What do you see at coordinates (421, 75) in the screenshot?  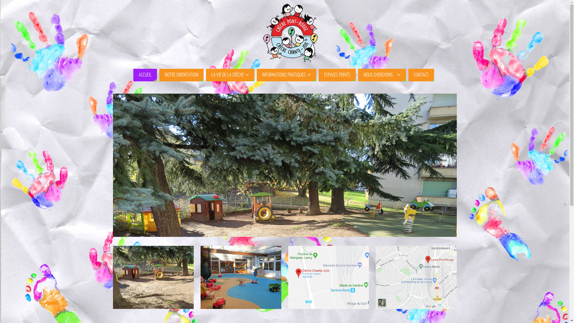 I see `CONTACT` at bounding box center [421, 75].